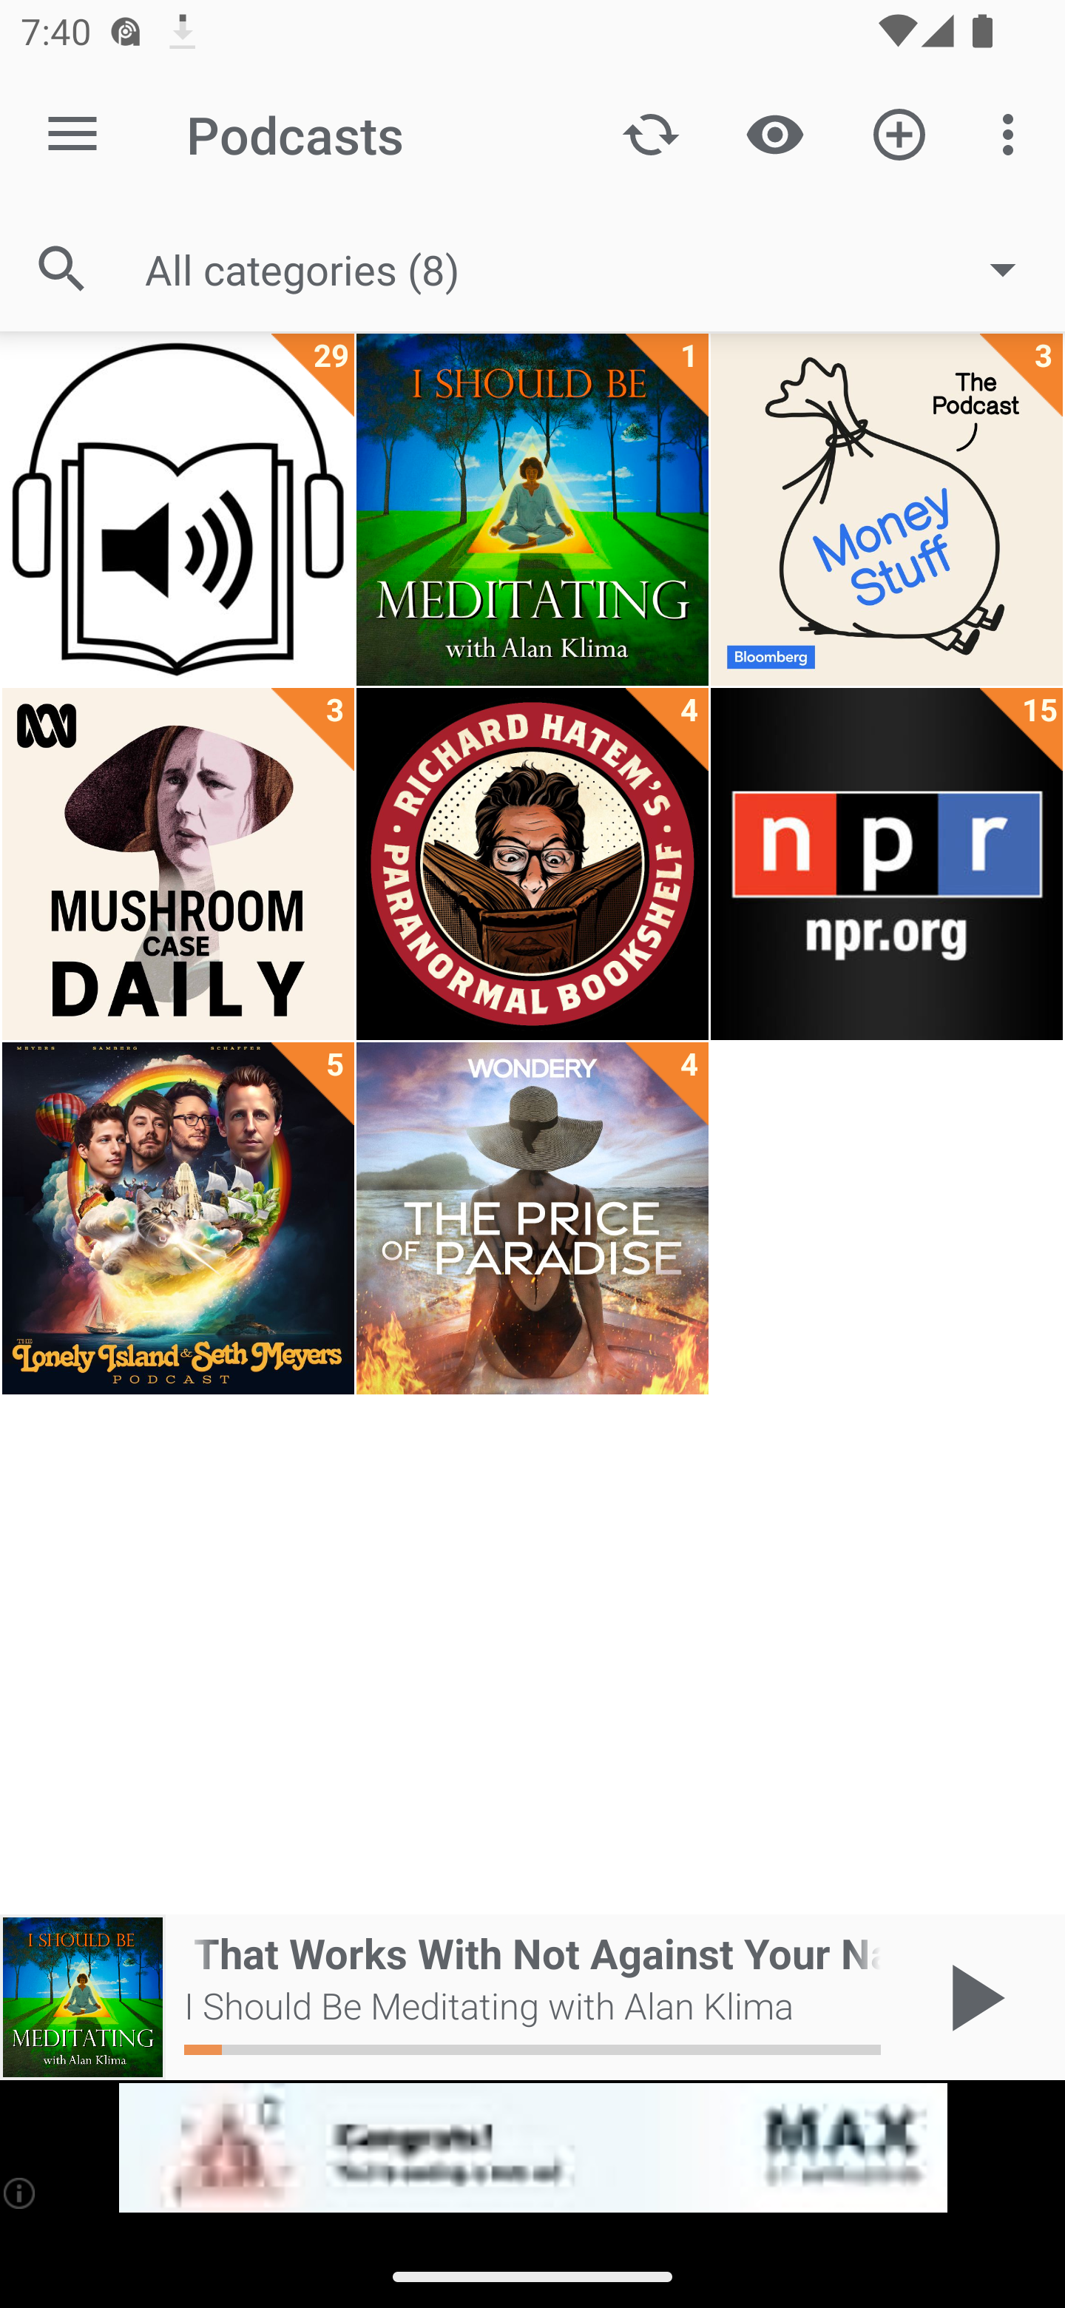 The image size is (1065, 2308). I want to click on app-monetization, so click(532, 2148).